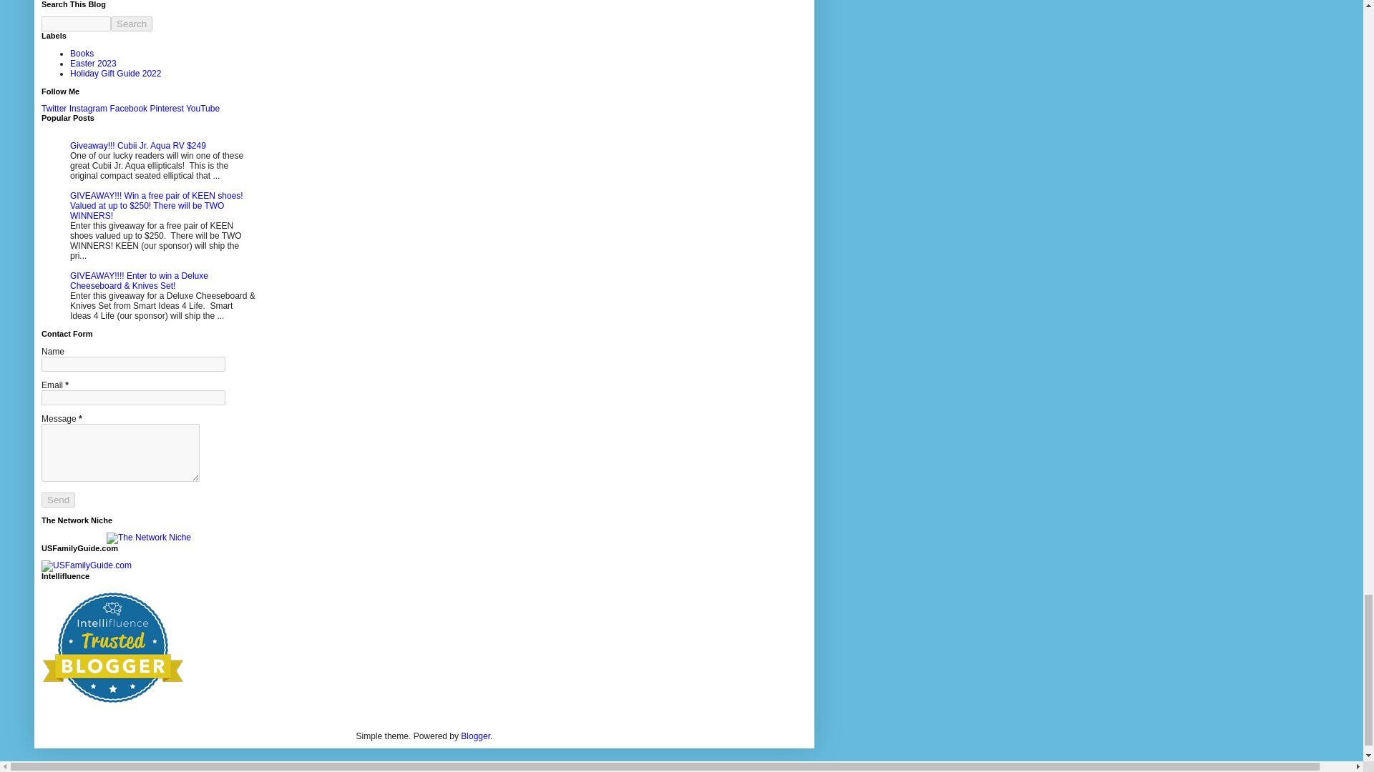  Describe the element at coordinates (149, 538) in the screenshot. I see `The Network Niche` at that location.